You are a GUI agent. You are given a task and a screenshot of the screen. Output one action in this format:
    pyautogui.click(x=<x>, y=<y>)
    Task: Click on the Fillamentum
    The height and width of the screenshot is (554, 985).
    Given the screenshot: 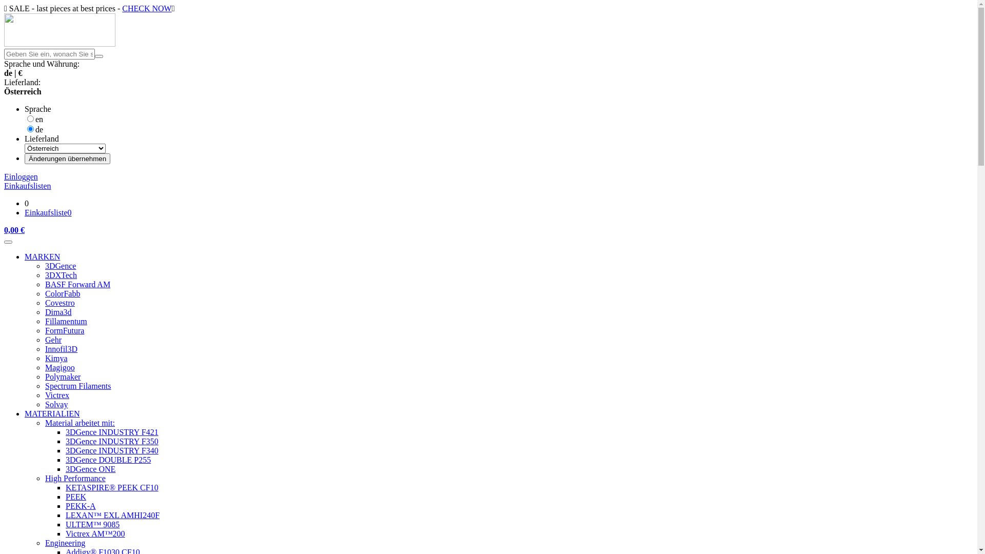 What is the action you would take?
    pyautogui.click(x=66, y=321)
    